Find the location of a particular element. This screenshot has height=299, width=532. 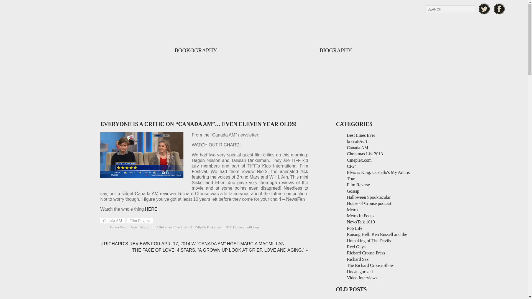

BOOKOGRAPHY is located at coordinates (196, 50).